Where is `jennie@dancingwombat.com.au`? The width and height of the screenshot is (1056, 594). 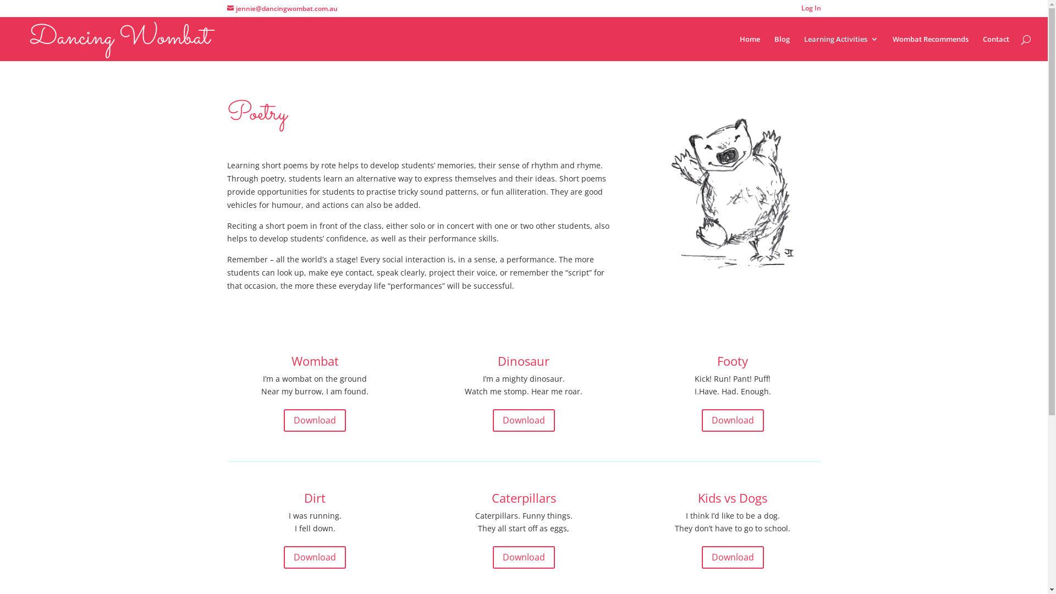
jennie@dancingwombat.com.au is located at coordinates (282, 9).